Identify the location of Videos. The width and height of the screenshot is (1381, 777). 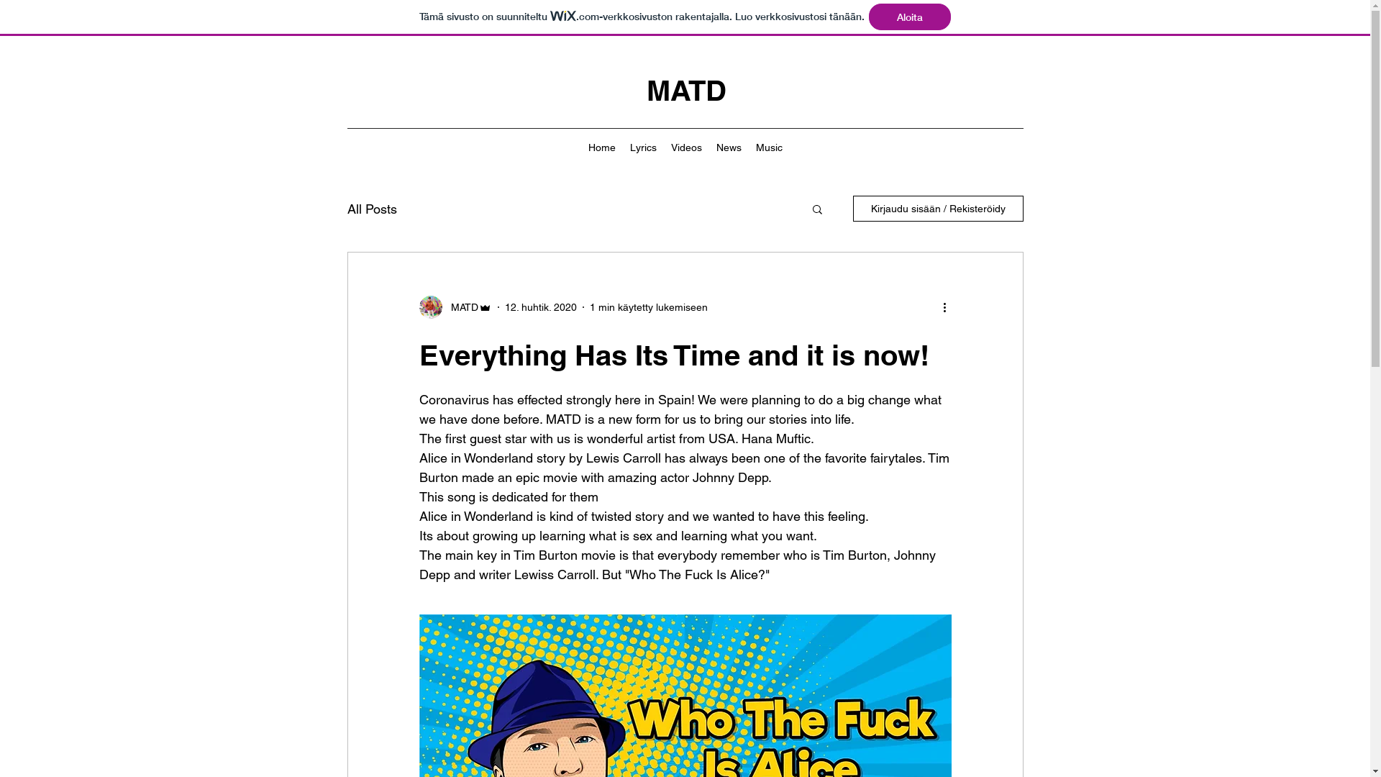
(686, 147).